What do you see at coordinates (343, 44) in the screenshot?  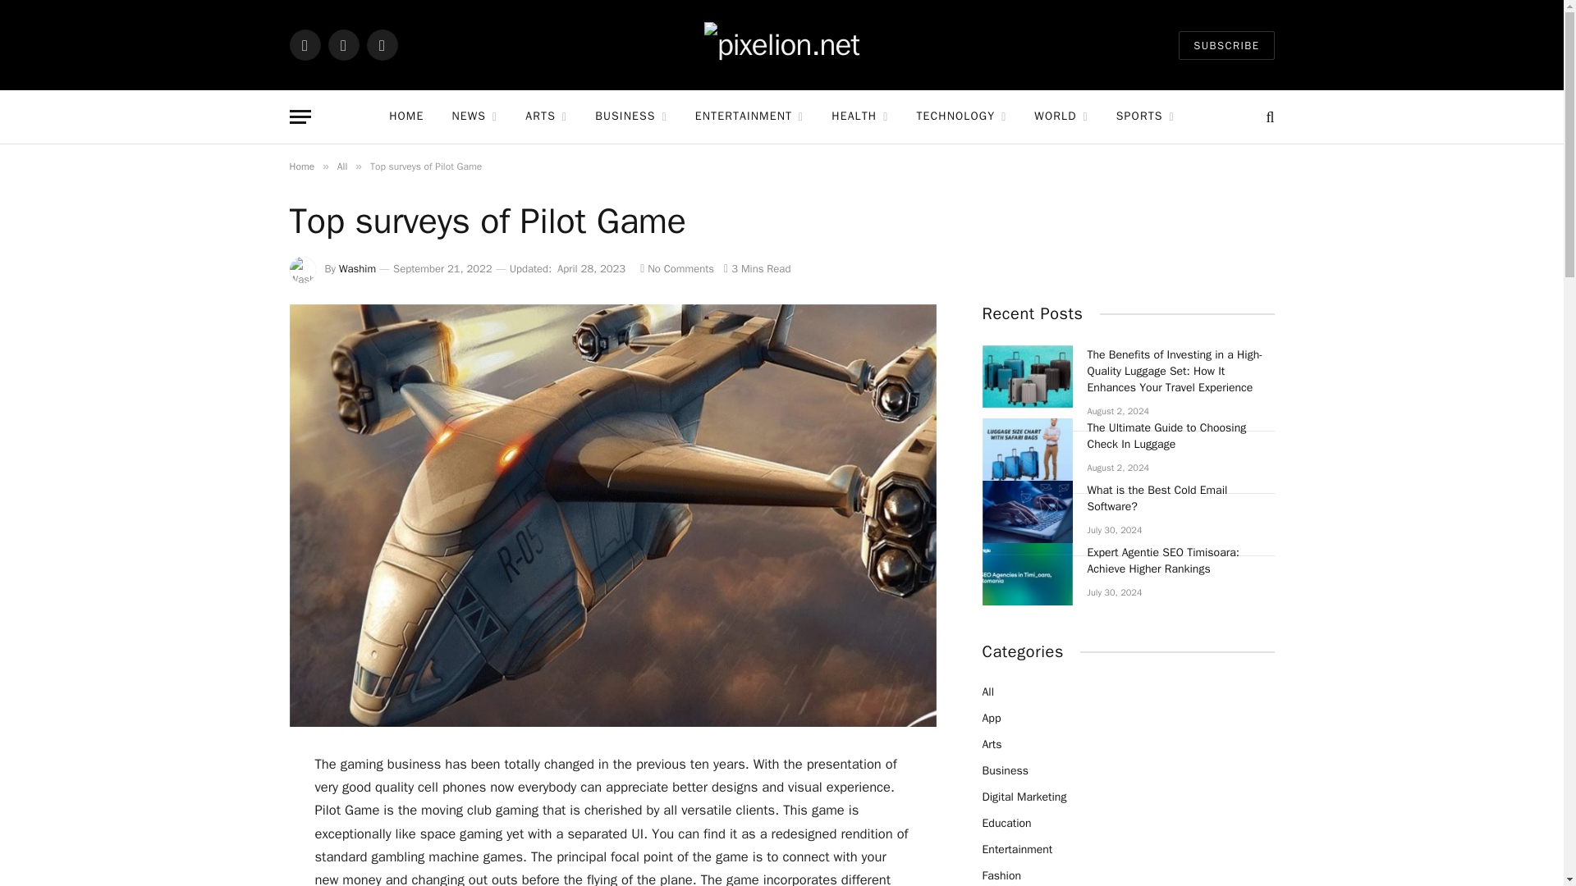 I see `Twitter` at bounding box center [343, 44].